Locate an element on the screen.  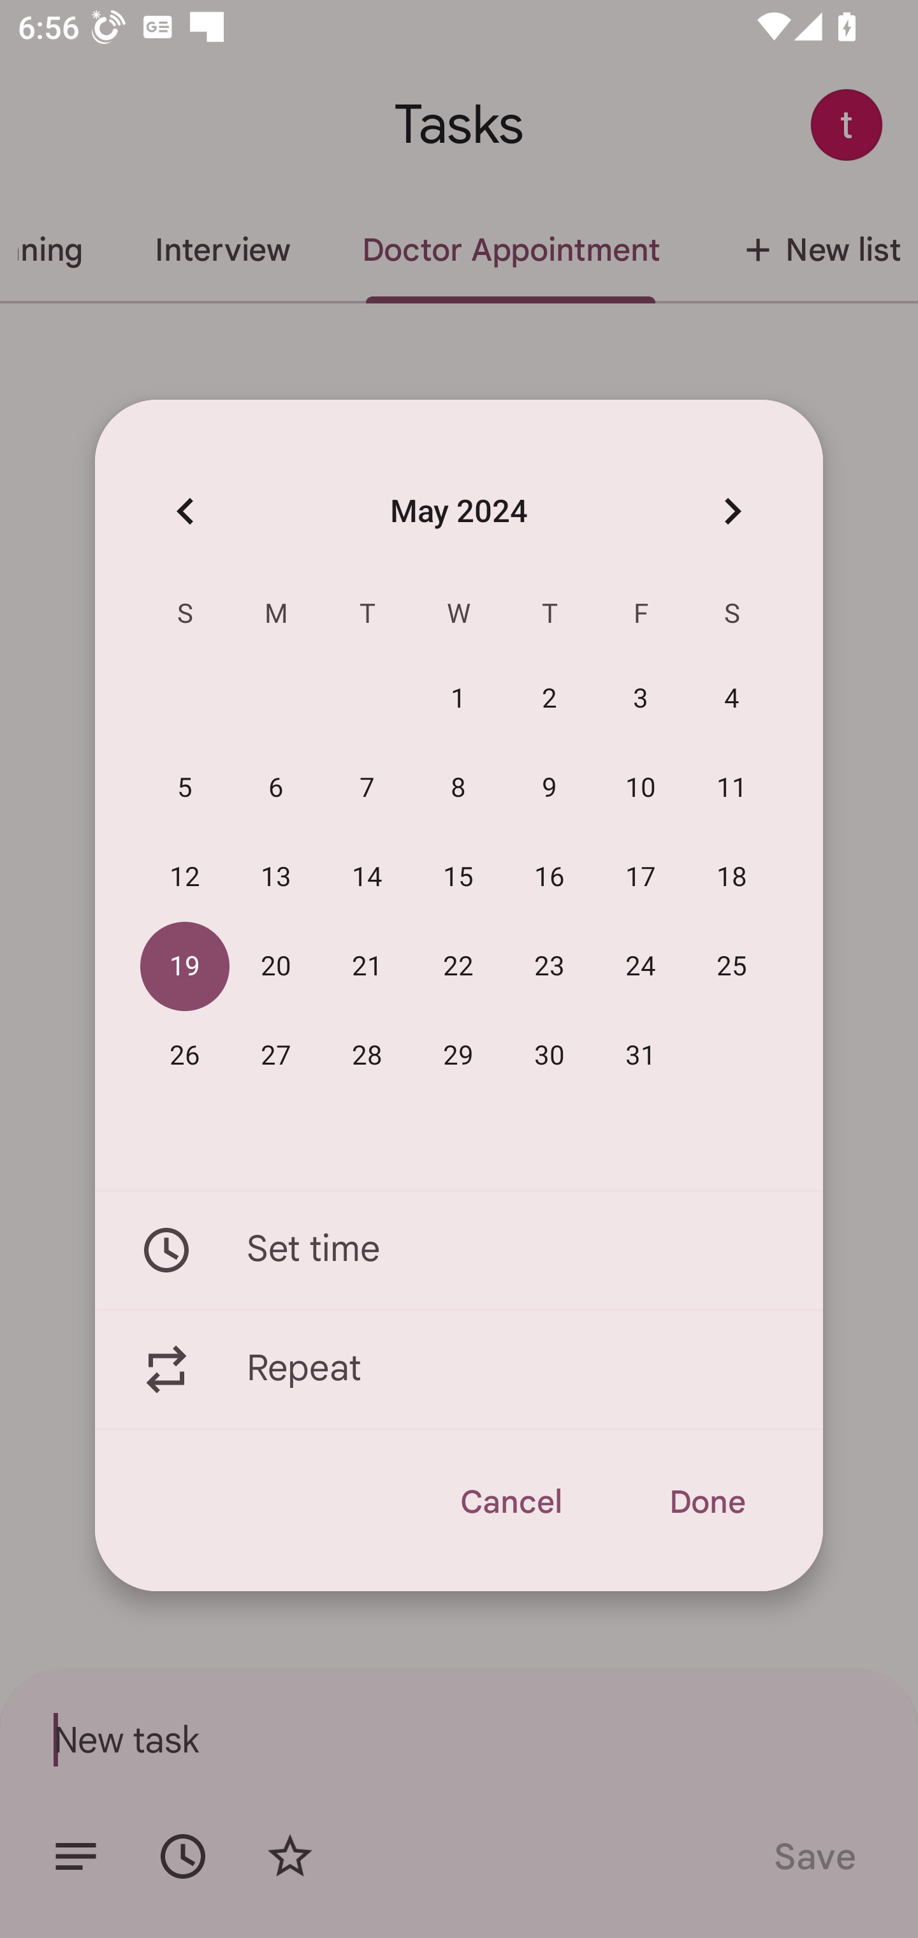
28 28 May 2024 is located at coordinates (367, 1056).